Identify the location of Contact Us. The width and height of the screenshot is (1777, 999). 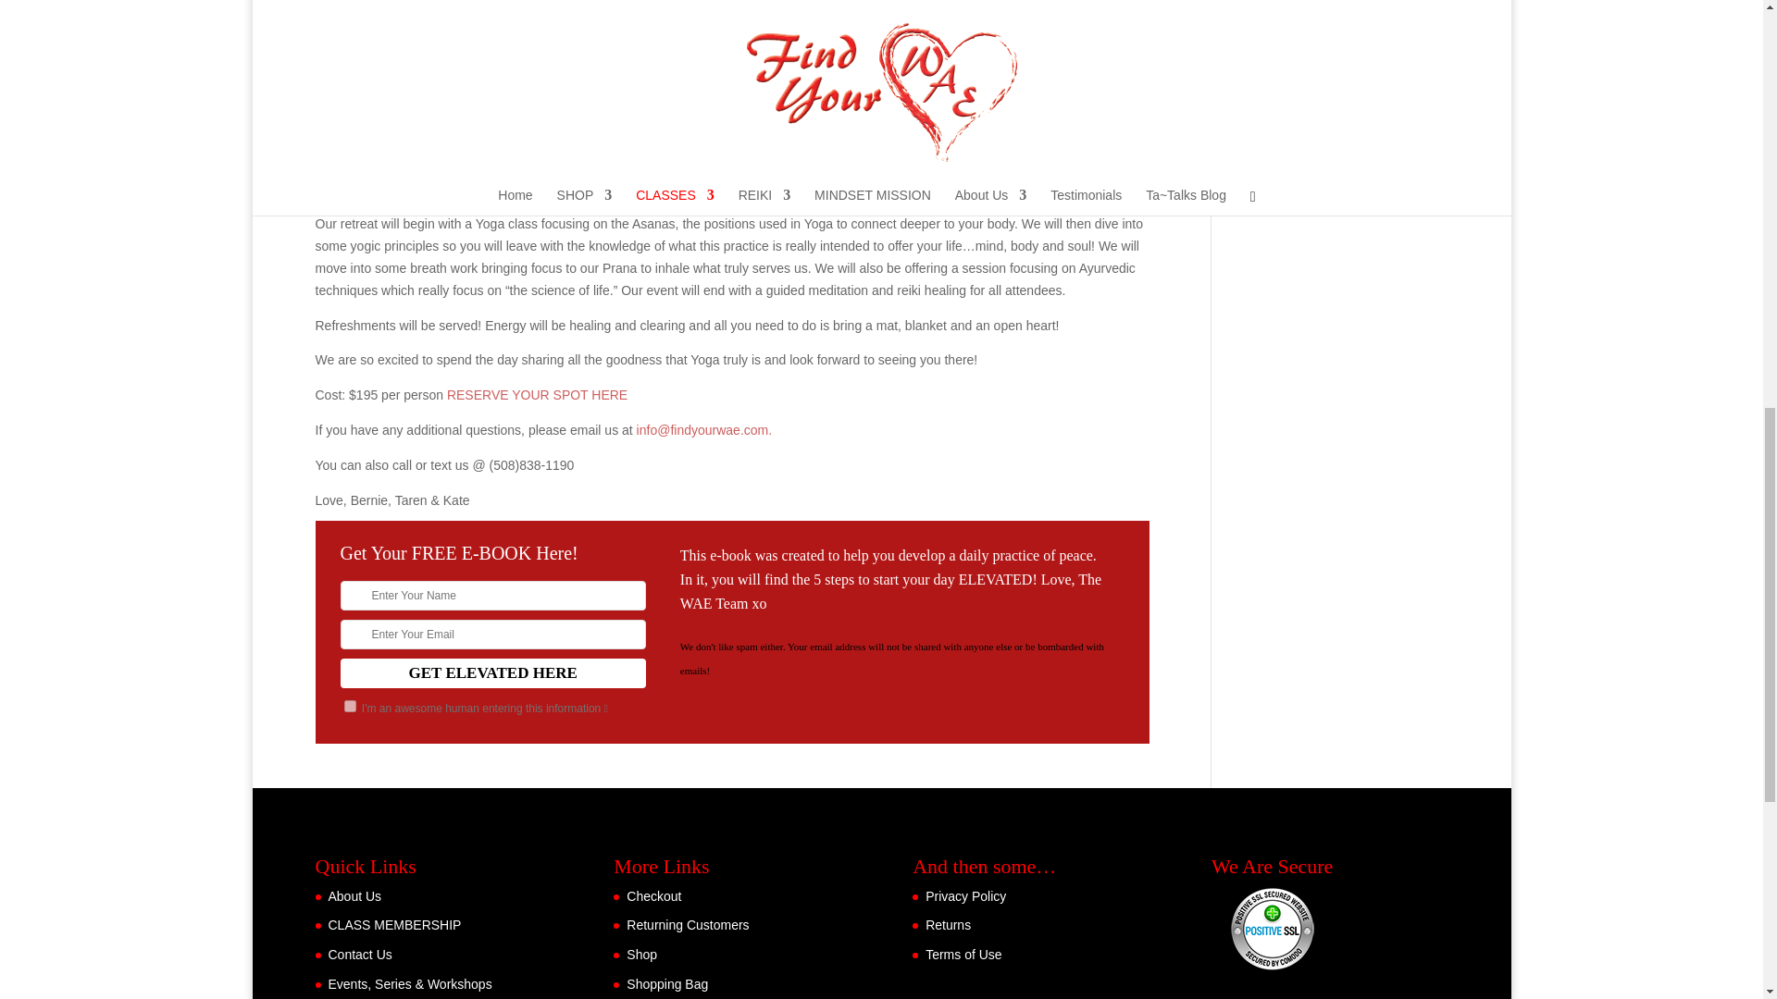
(359, 955).